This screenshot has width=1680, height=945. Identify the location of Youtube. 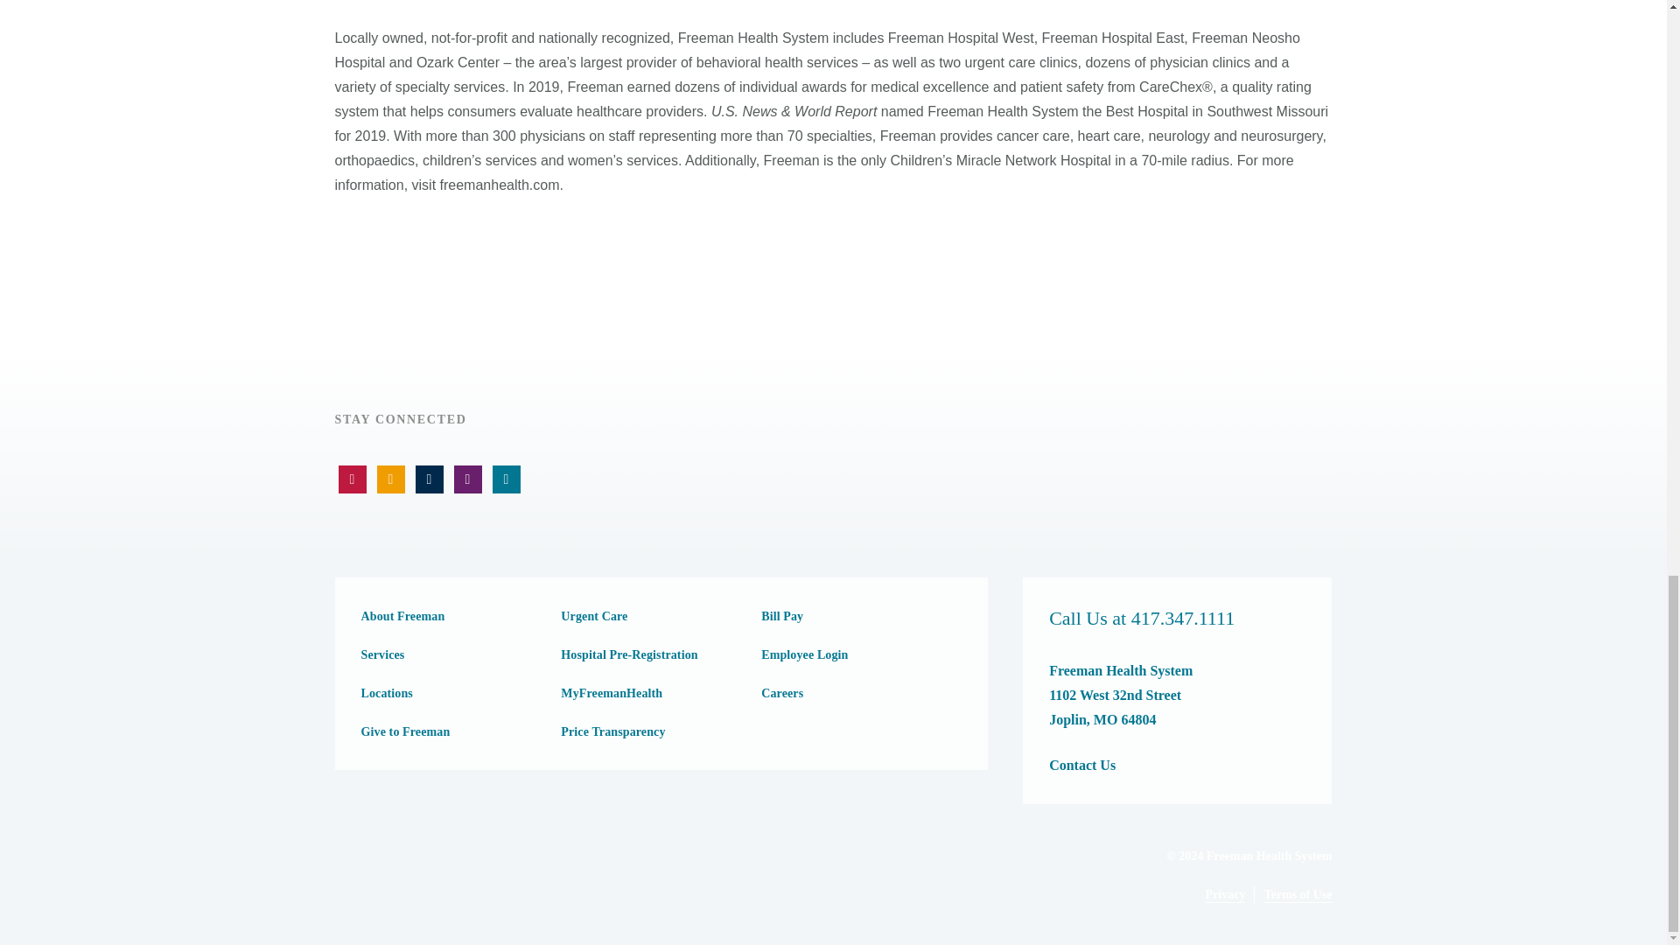
(352, 479).